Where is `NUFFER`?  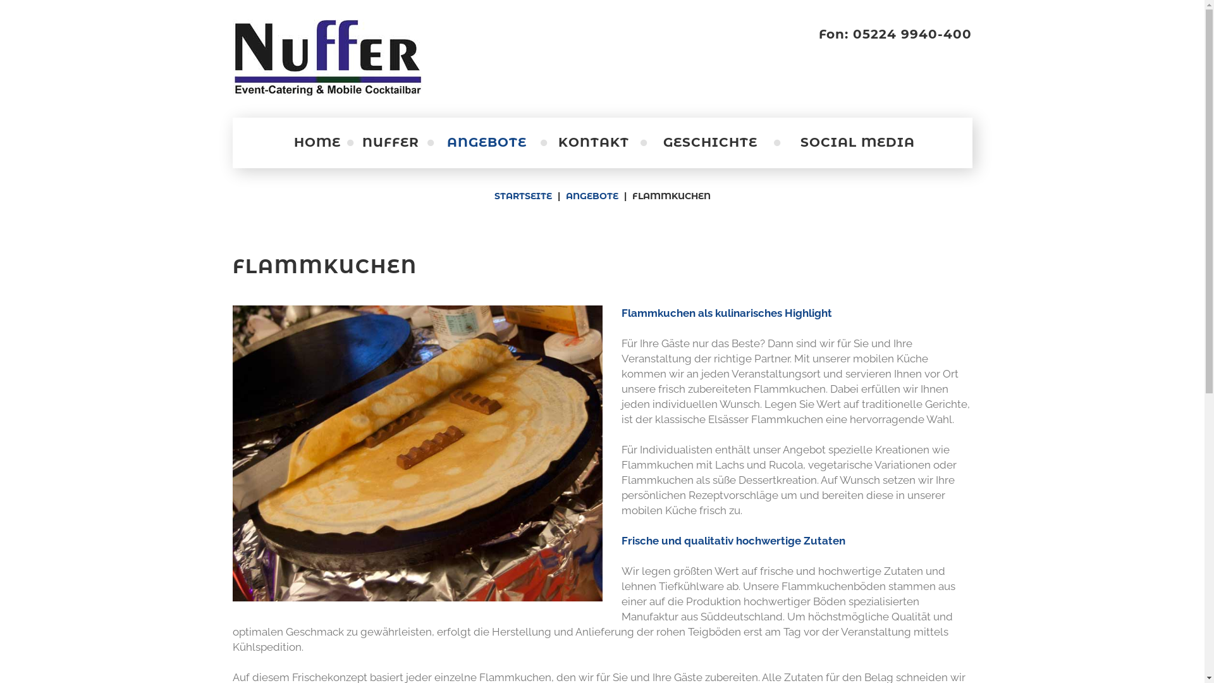 NUFFER is located at coordinates (391, 142).